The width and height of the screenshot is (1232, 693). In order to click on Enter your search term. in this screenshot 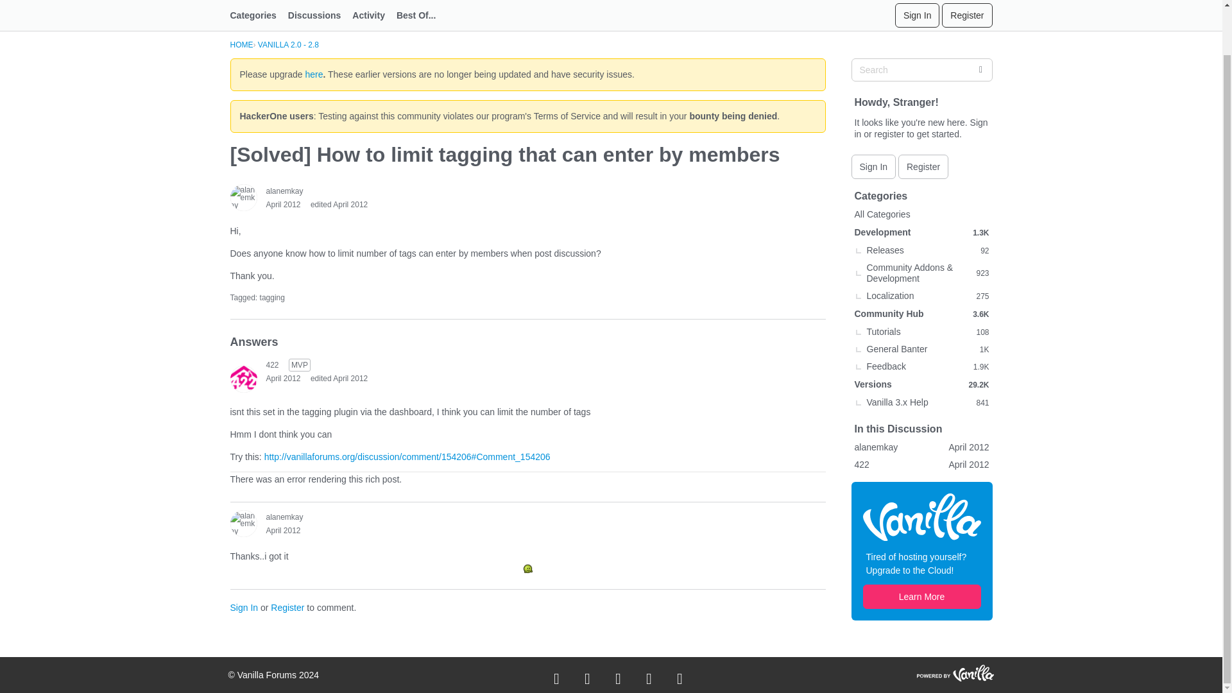, I will do `click(921, 69)`.